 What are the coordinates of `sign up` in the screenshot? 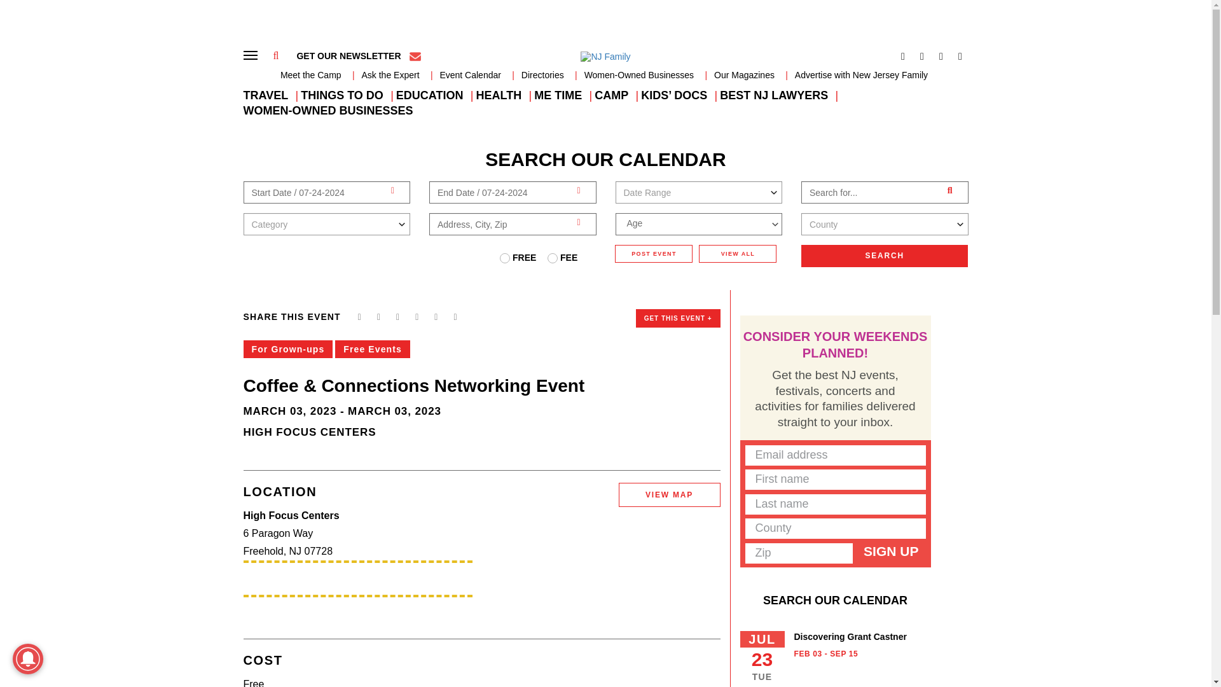 It's located at (891, 551).